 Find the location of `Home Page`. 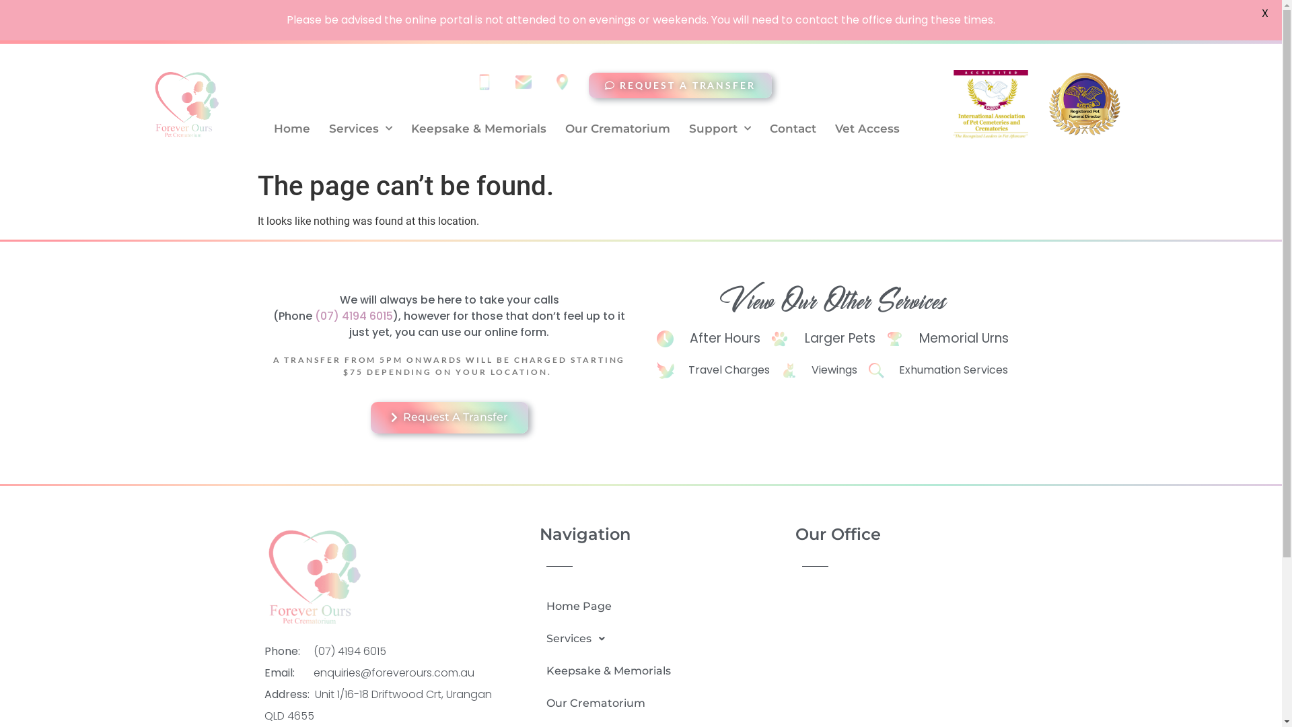

Home Page is located at coordinates (608, 607).